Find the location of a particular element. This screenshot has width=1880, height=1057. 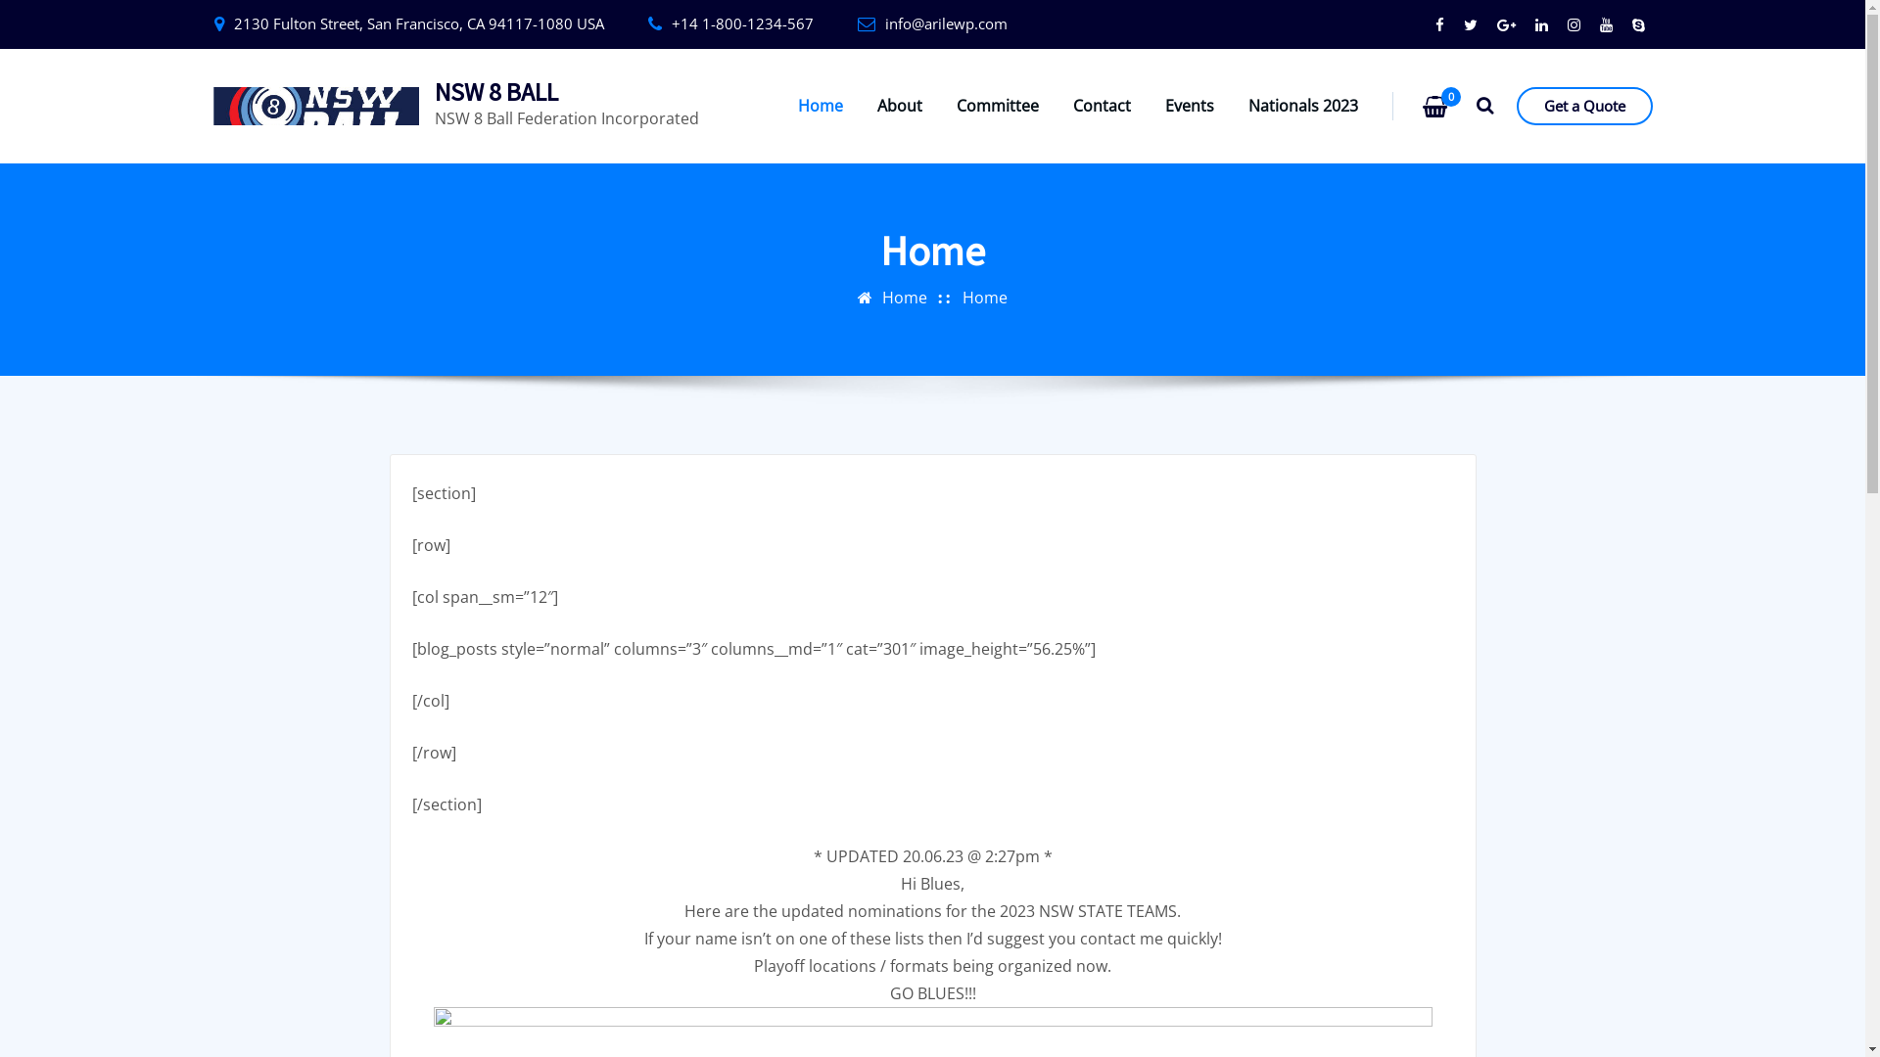

Get a Quote is located at coordinates (1584, 106).